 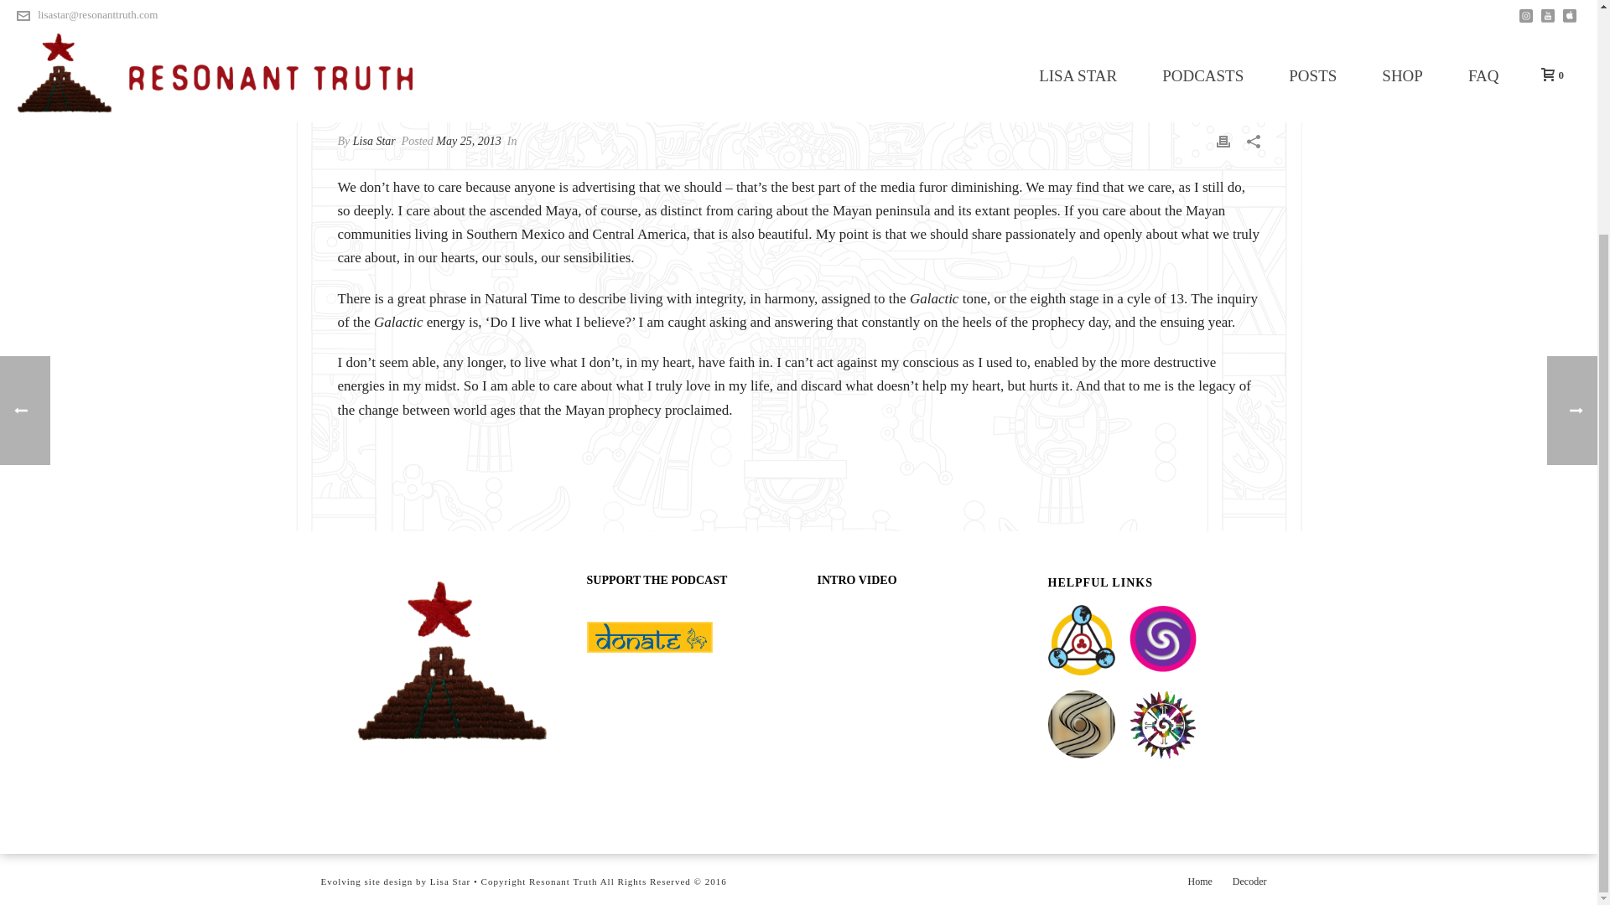 What do you see at coordinates (1162, 640) in the screenshot?
I see `galacticSpacebook` at bounding box center [1162, 640].